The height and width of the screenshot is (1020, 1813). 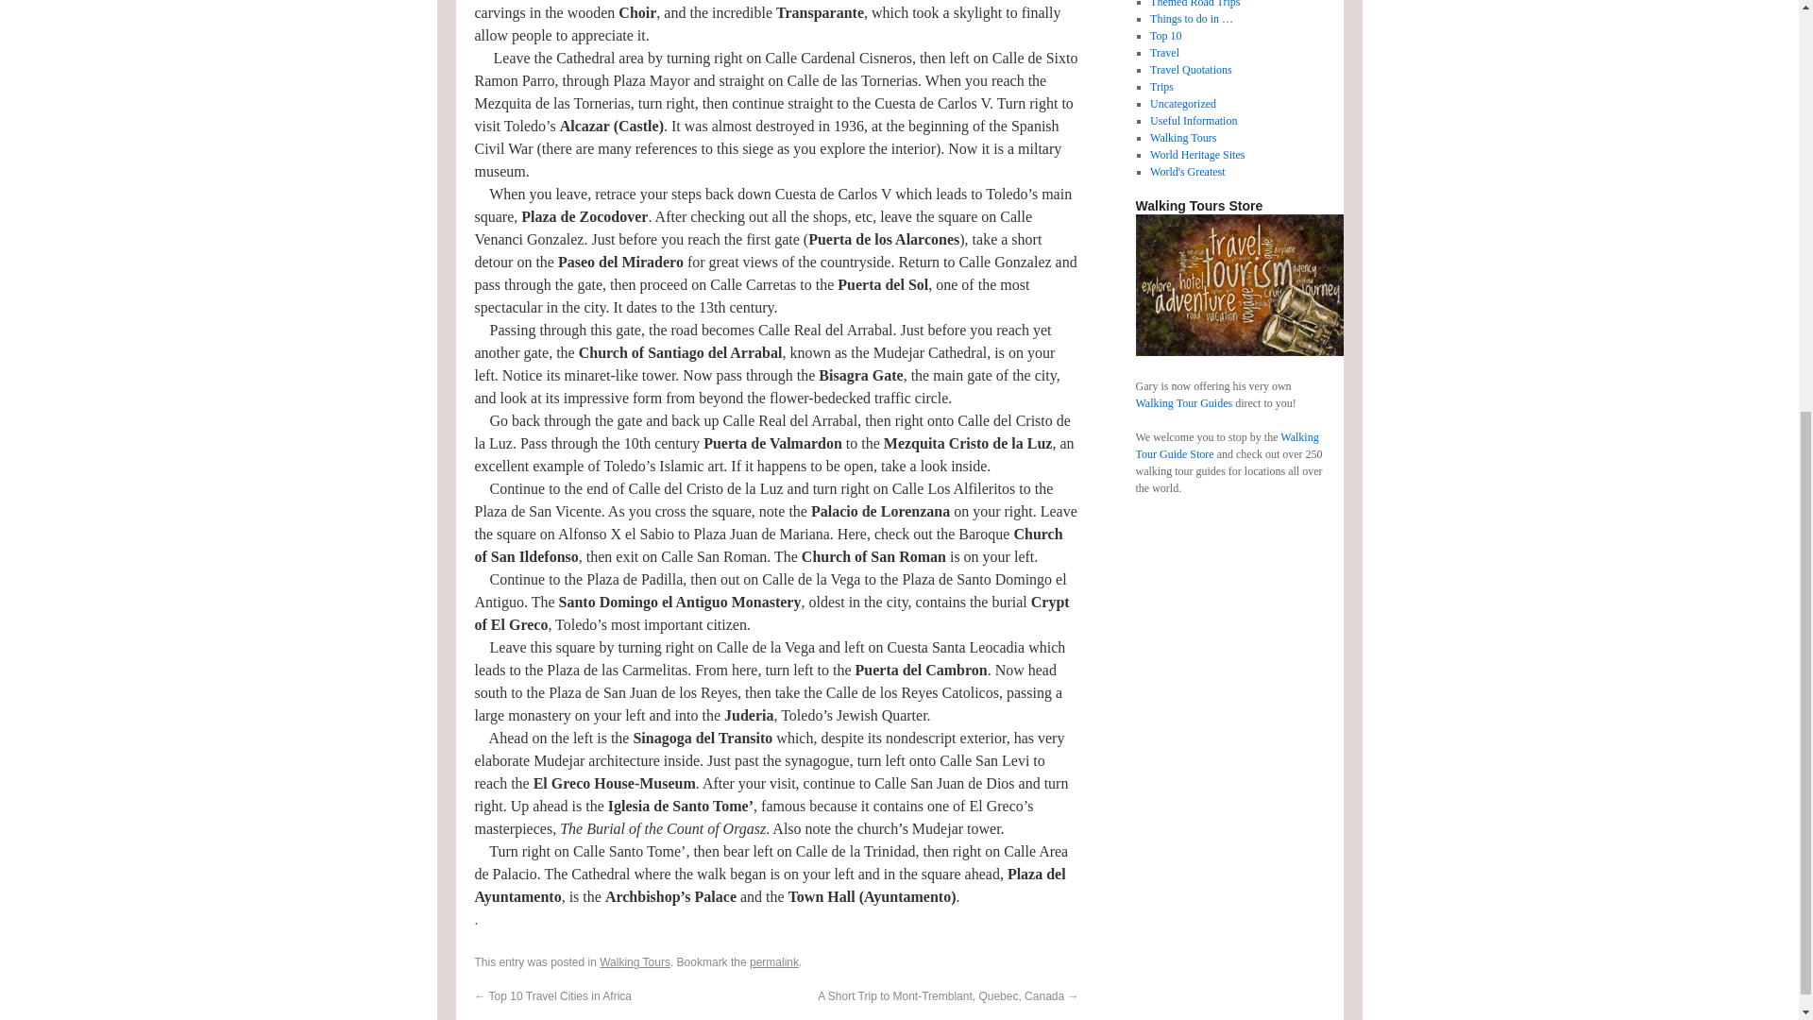 I want to click on Travel, so click(x=1164, y=52).